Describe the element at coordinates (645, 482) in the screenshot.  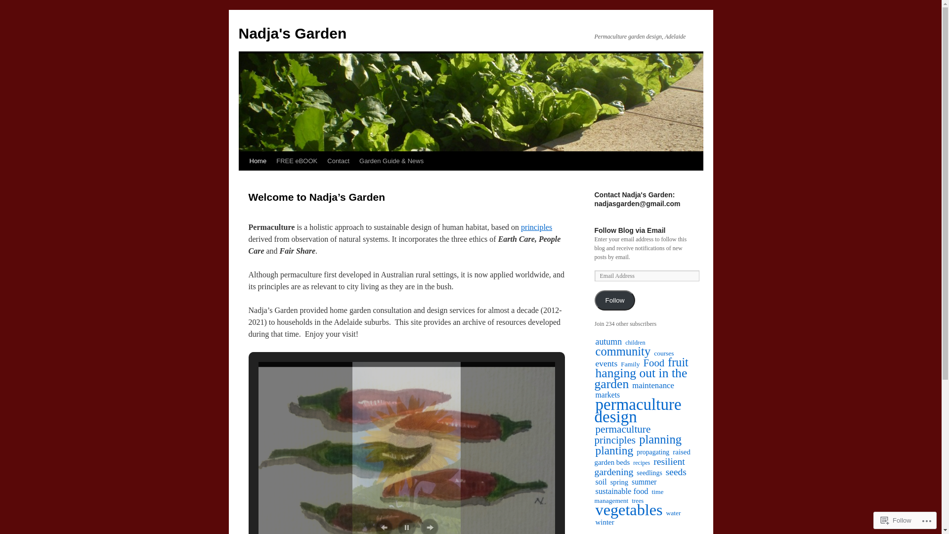
I see `summer` at that location.